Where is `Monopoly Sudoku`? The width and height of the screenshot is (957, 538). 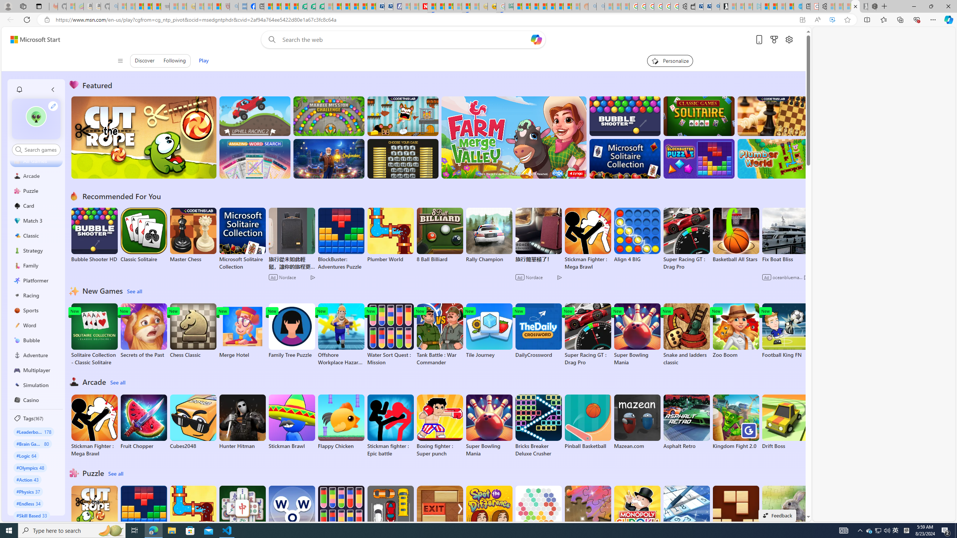
Monopoly Sudoku is located at coordinates (637, 513).